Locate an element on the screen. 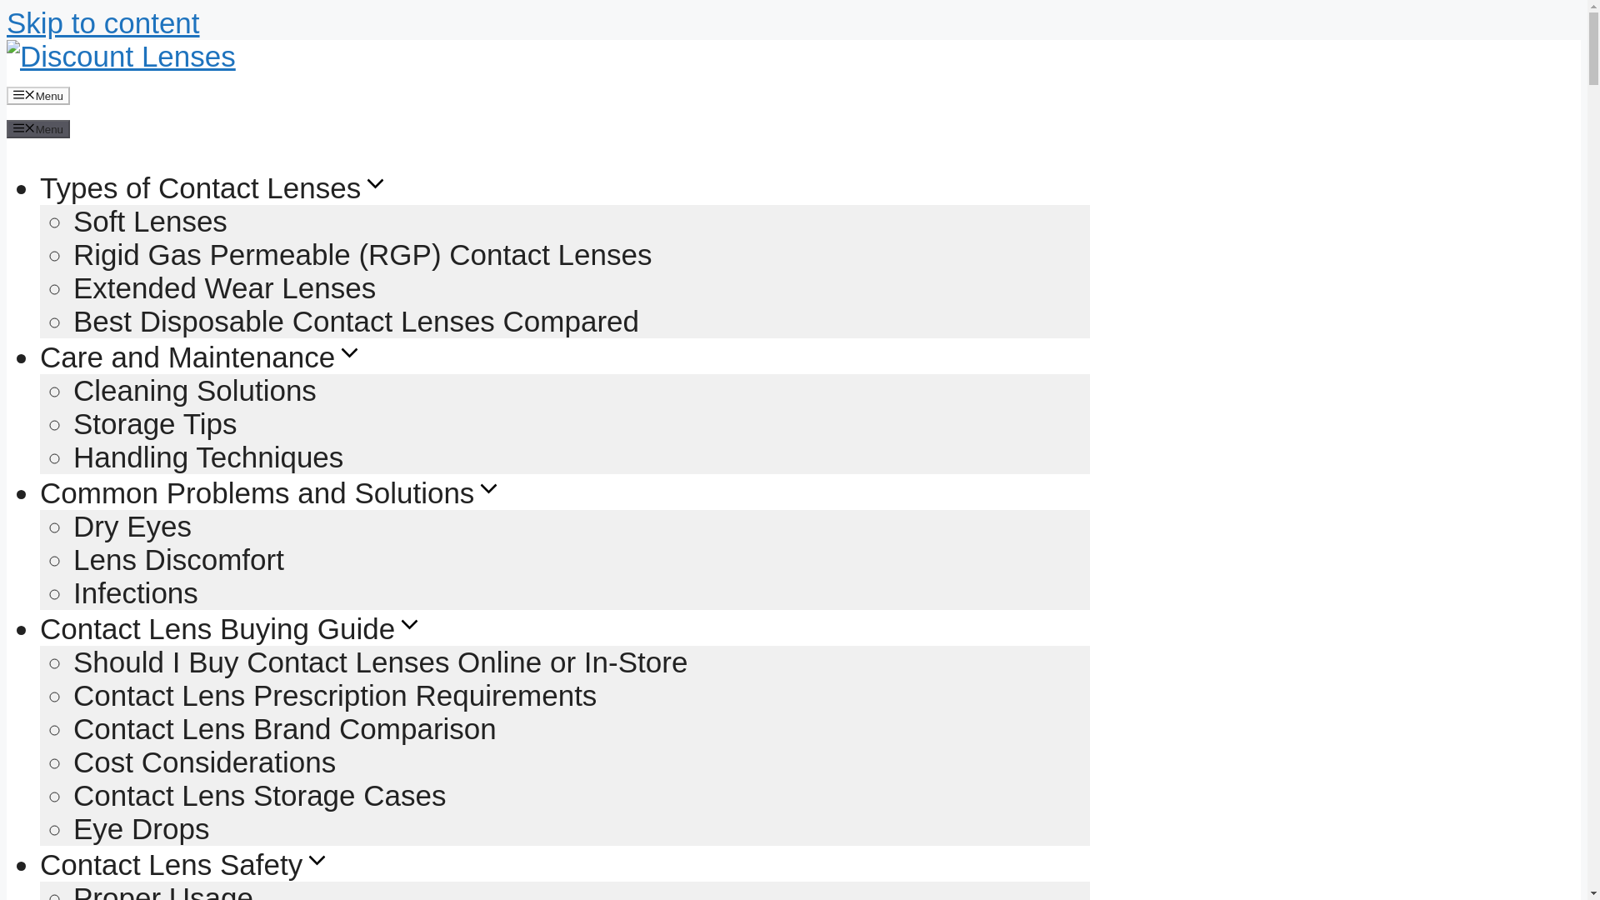  Should I Buy Contact Lenses Online or In-Store is located at coordinates (380, 662).